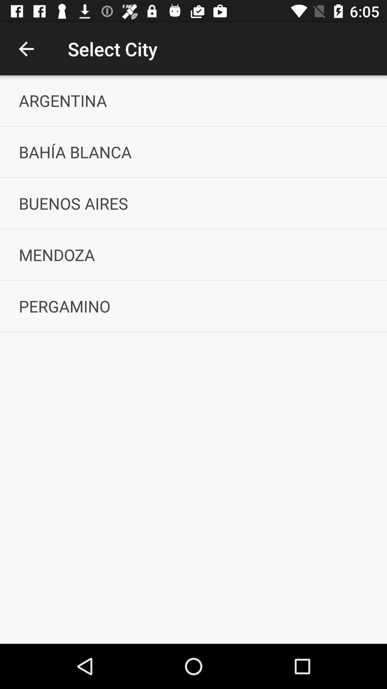 The width and height of the screenshot is (387, 689). Describe the element at coordinates (193, 203) in the screenshot. I see `turn on icon above the mendoza` at that location.